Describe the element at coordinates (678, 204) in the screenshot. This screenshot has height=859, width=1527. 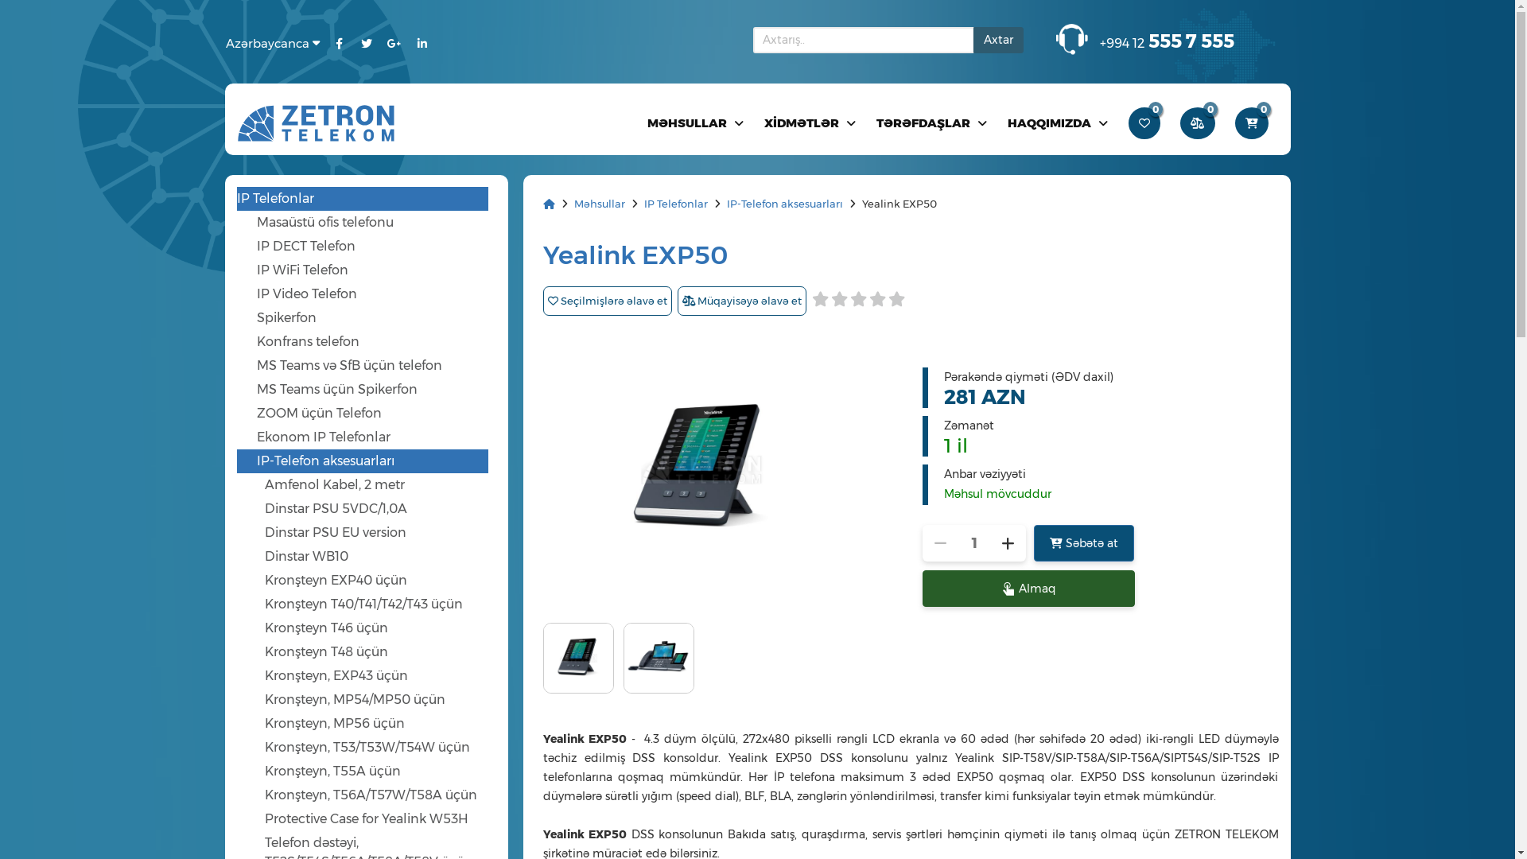
I see `IP Telefonlar` at that location.